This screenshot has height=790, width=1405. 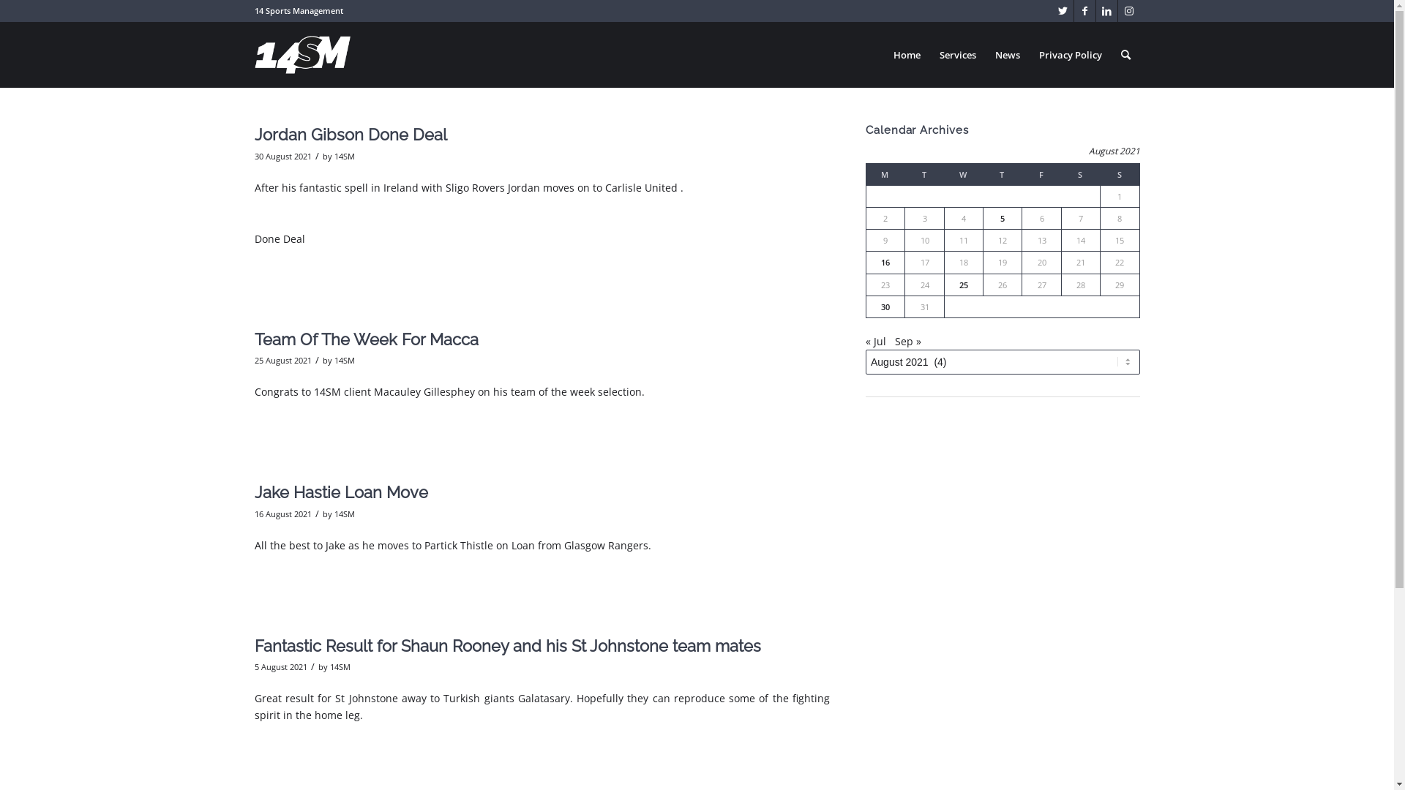 What do you see at coordinates (344, 513) in the screenshot?
I see `14SM` at bounding box center [344, 513].